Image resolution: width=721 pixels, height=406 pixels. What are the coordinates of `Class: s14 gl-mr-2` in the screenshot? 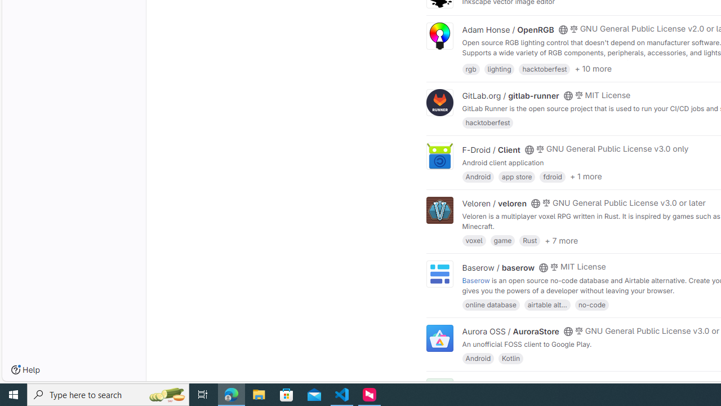 It's located at (573, 384).